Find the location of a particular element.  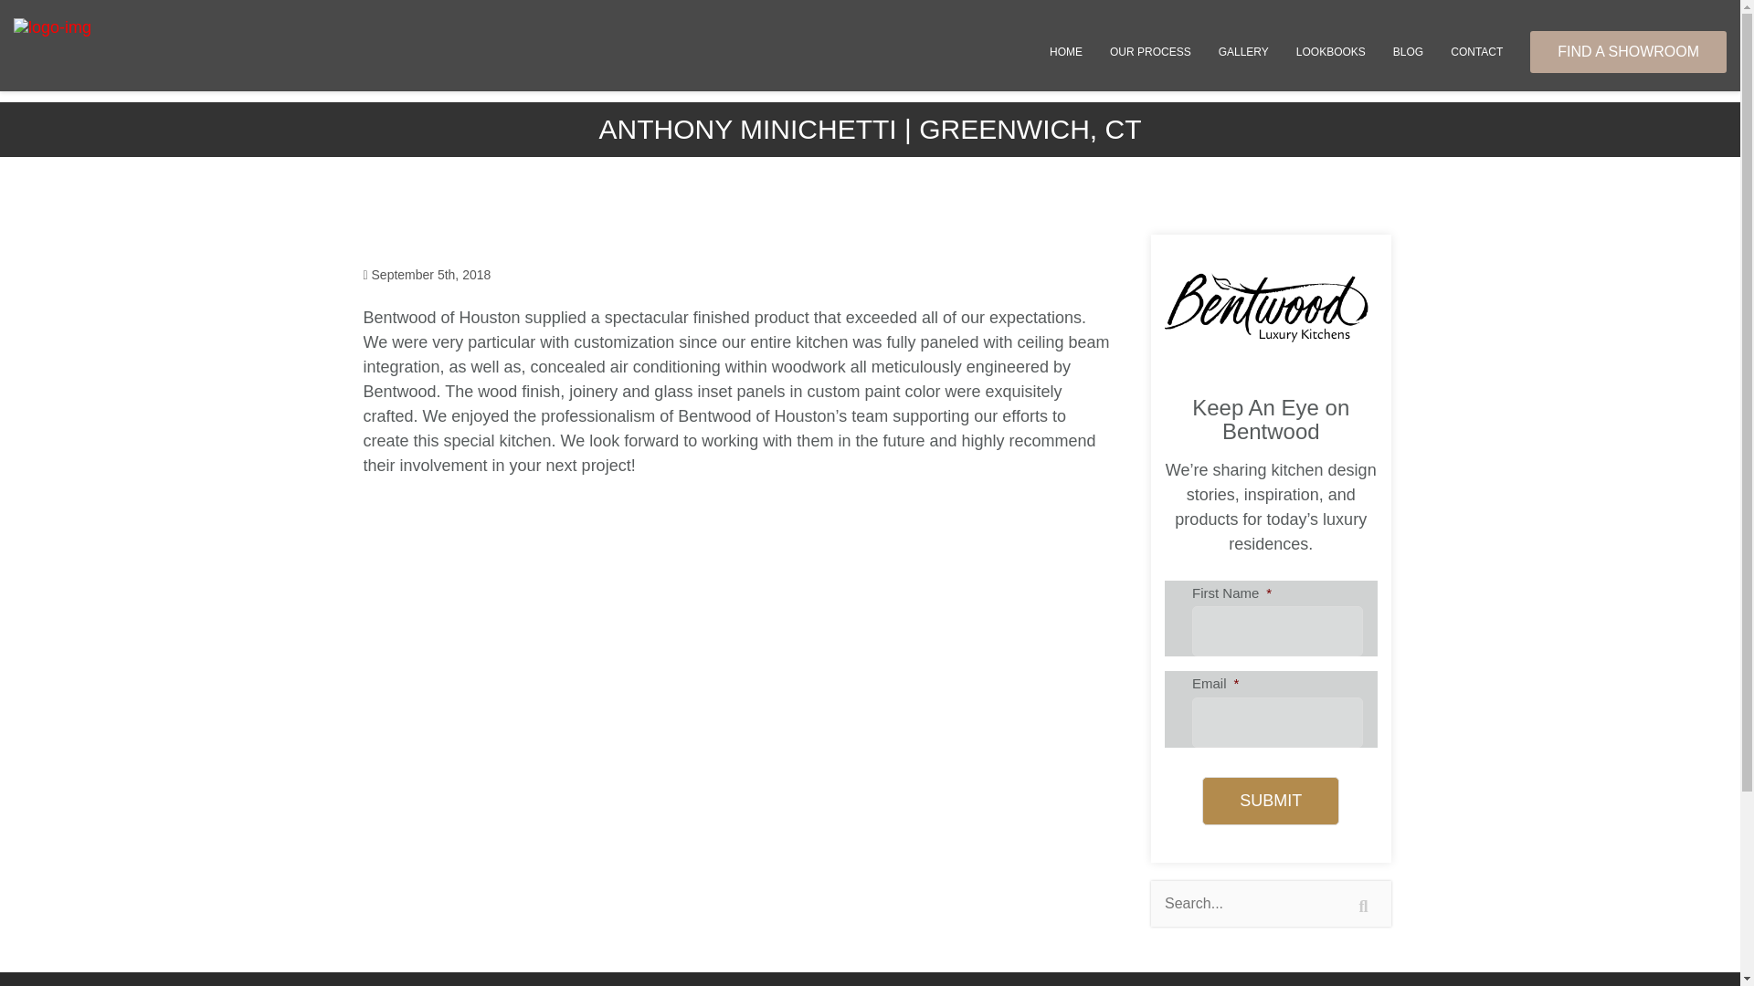

Gallery is located at coordinates (1243, 51).